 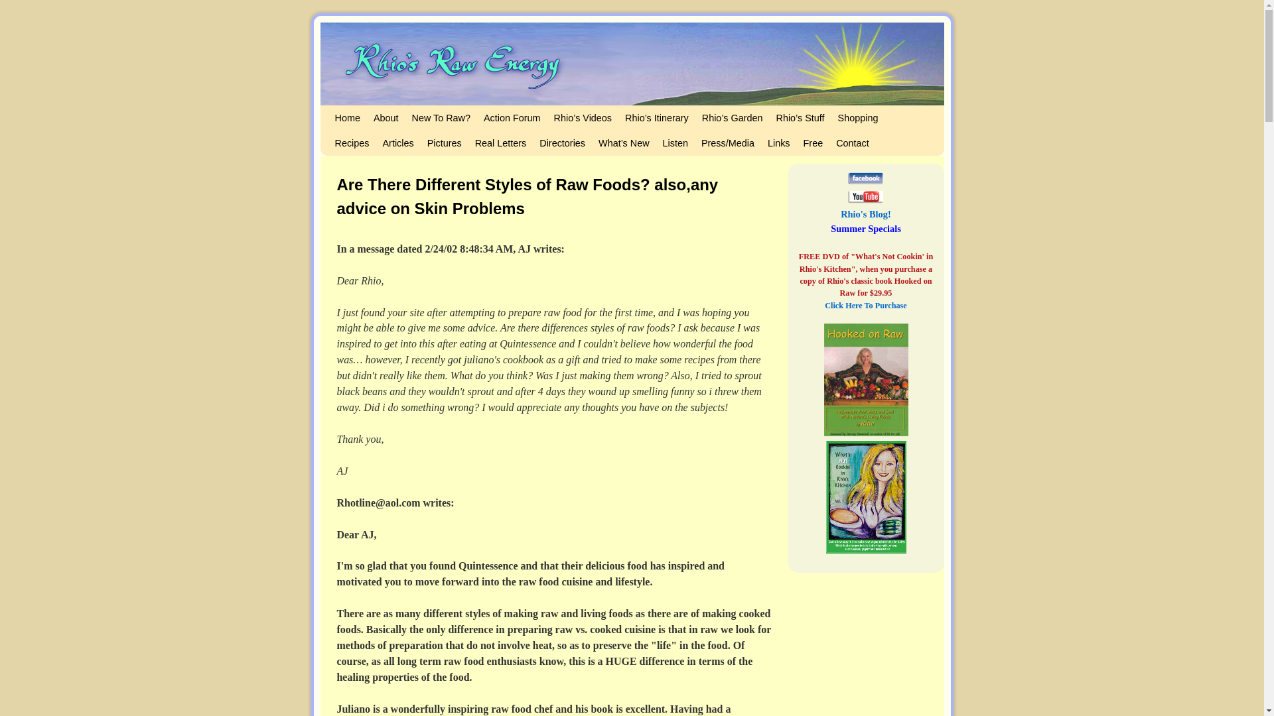 What do you see at coordinates (386, 117) in the screenshot?
I see `About` at bounding box center [386, 117].